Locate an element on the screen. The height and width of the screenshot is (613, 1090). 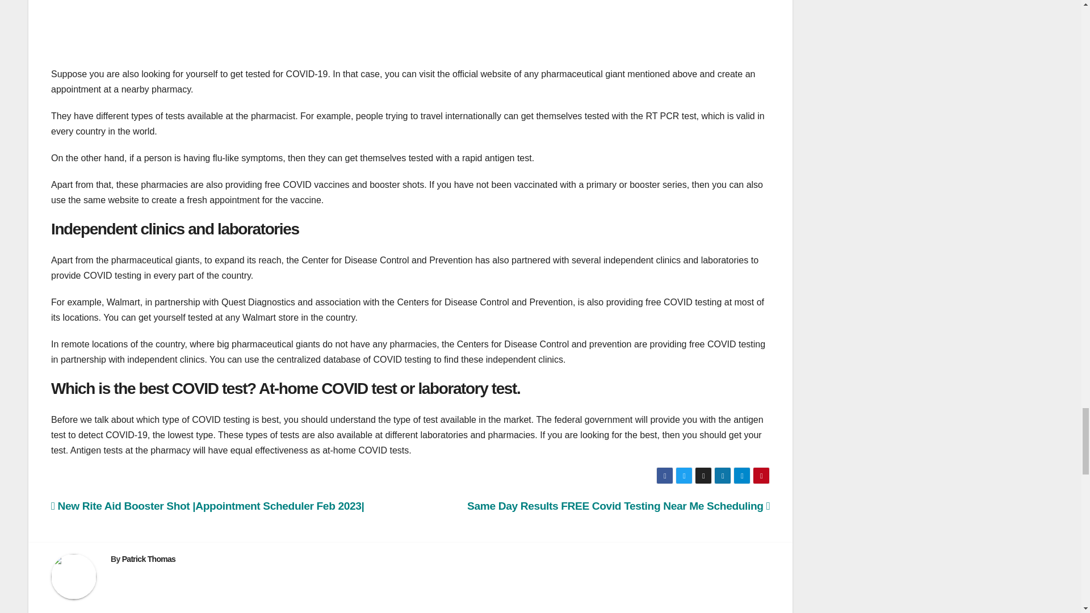
Same Day Results FREE Covid Testing Near Me Scheduling is located at coordinates (618, 506).